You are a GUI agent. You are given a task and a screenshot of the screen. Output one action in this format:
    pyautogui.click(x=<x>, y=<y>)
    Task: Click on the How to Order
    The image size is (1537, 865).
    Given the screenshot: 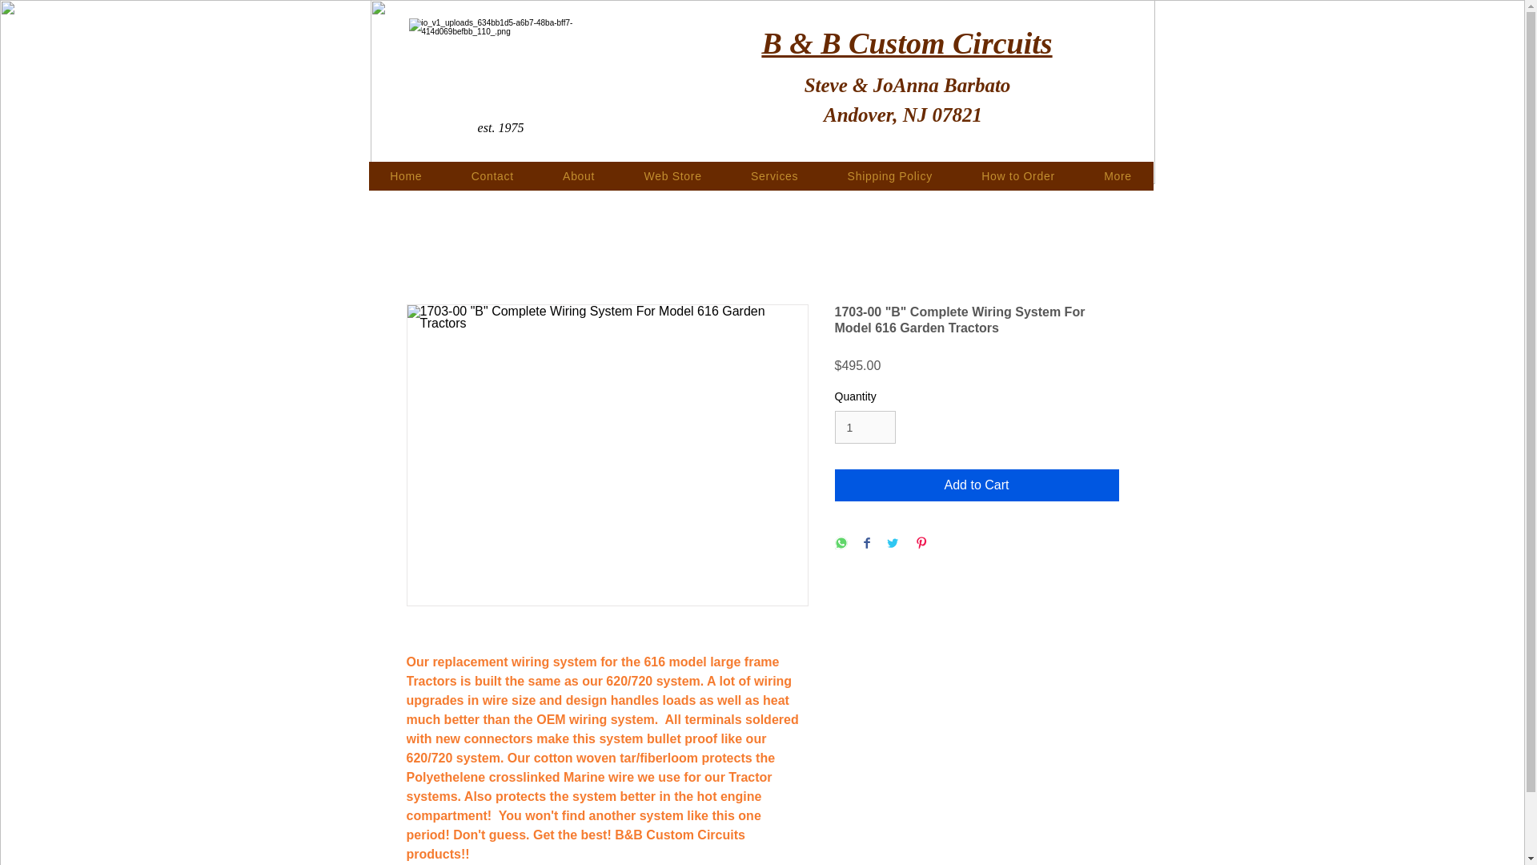 What is the action you would take?
    pyautogui.click(x=1018, y=175)
    